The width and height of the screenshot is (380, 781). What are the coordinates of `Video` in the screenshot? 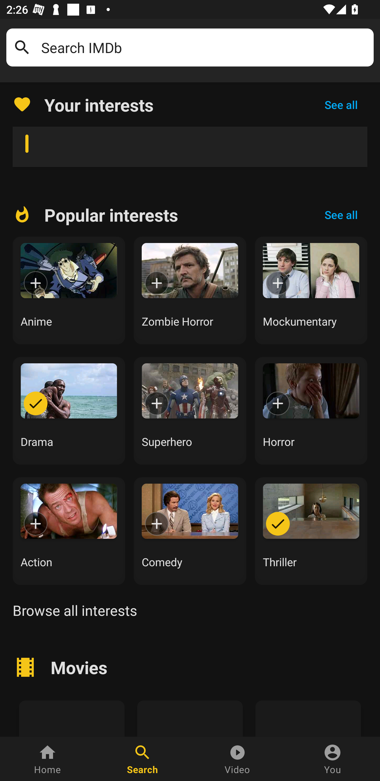 It's located at (237, 759).